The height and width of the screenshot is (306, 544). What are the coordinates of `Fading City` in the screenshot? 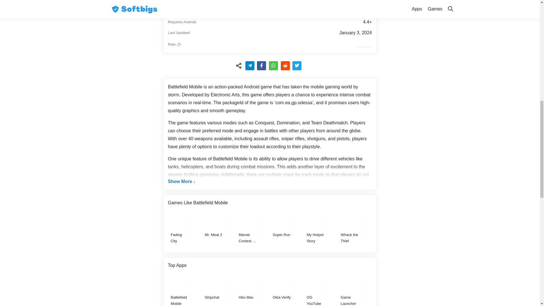 It's located at (179, 227).